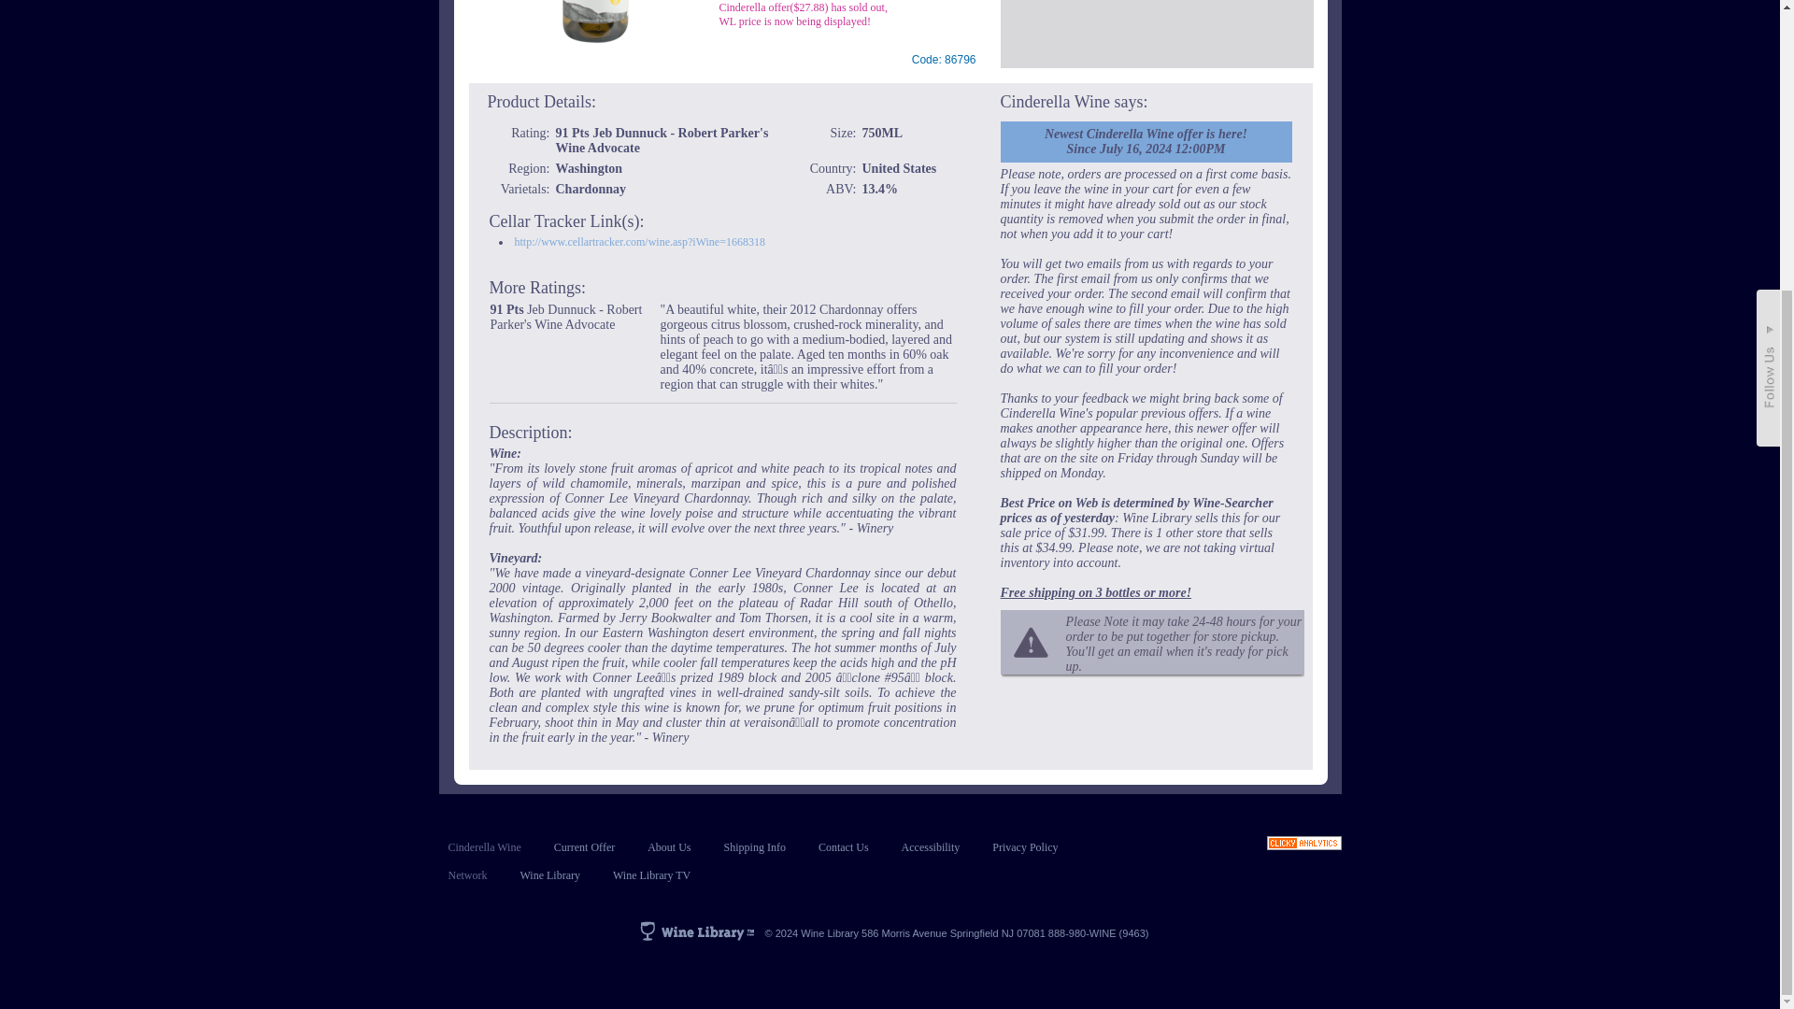 The width and height of the screenshot is (1794, 1009). I want to click on Shipping Info, so click(755, 846).